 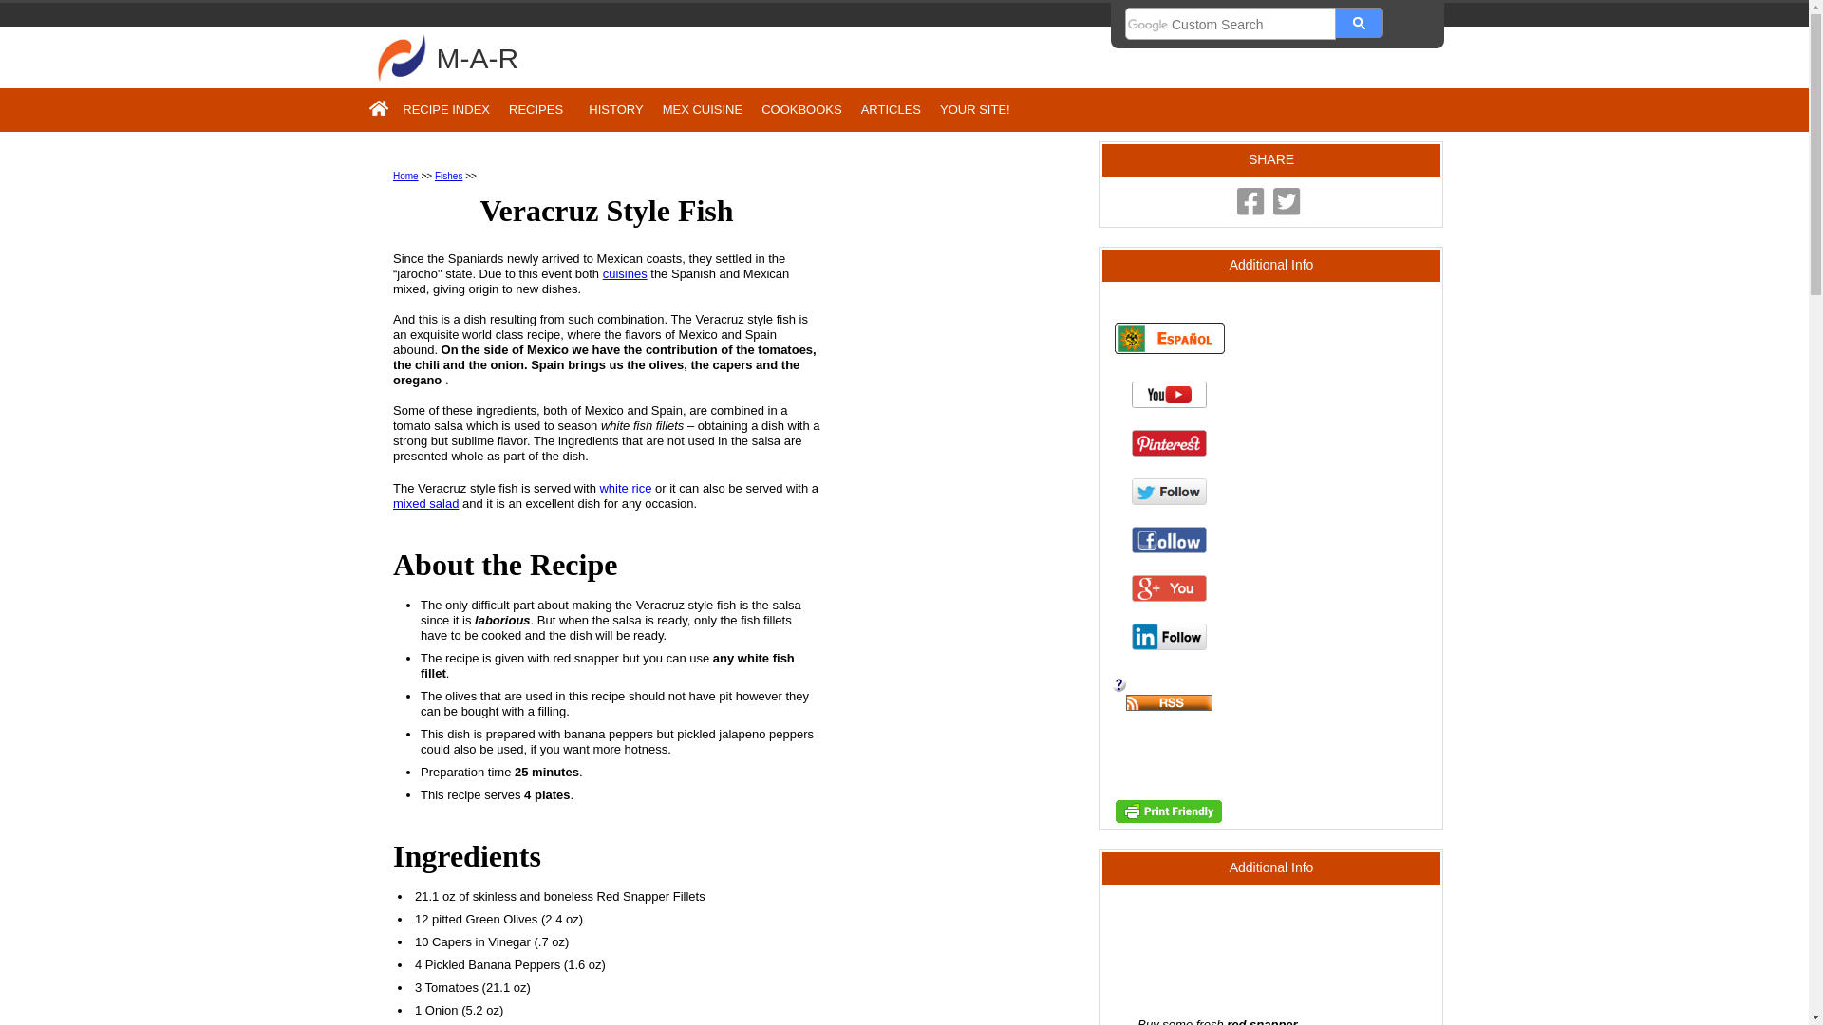 I want to click on COOKBOOKS, so click(x=801, y=109).